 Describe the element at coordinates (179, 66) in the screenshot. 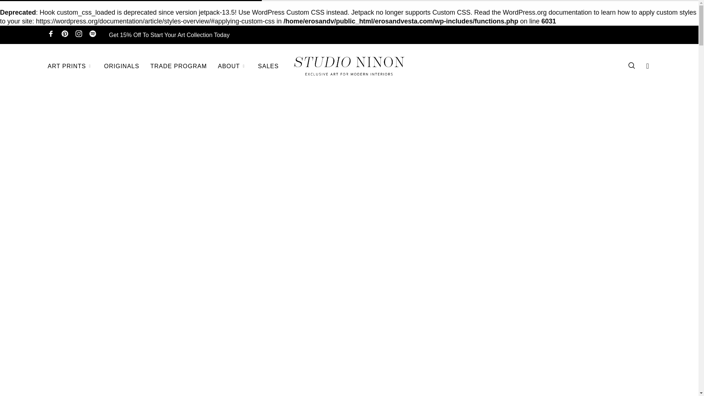

I see `TRADE PROGRAM` at that location.